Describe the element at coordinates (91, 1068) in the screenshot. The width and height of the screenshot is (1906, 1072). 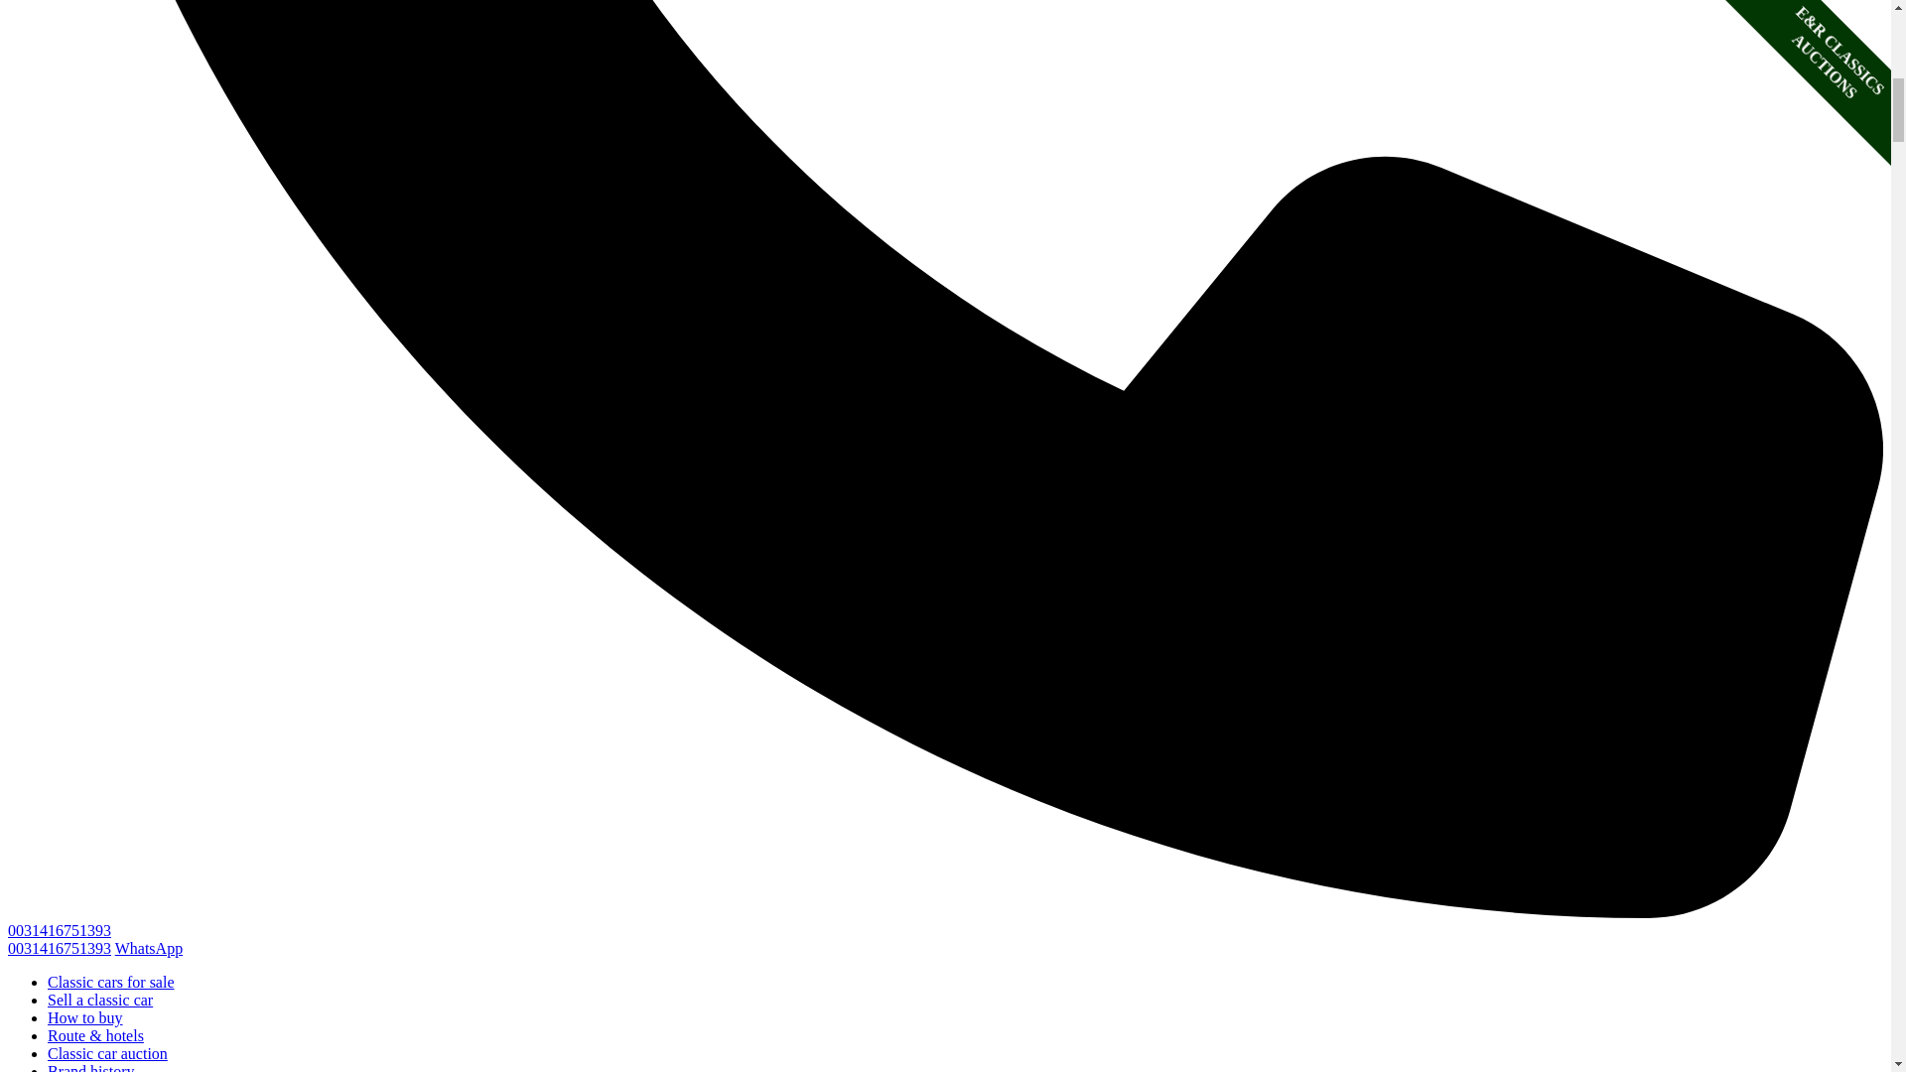
I see `Brand history` at that location.